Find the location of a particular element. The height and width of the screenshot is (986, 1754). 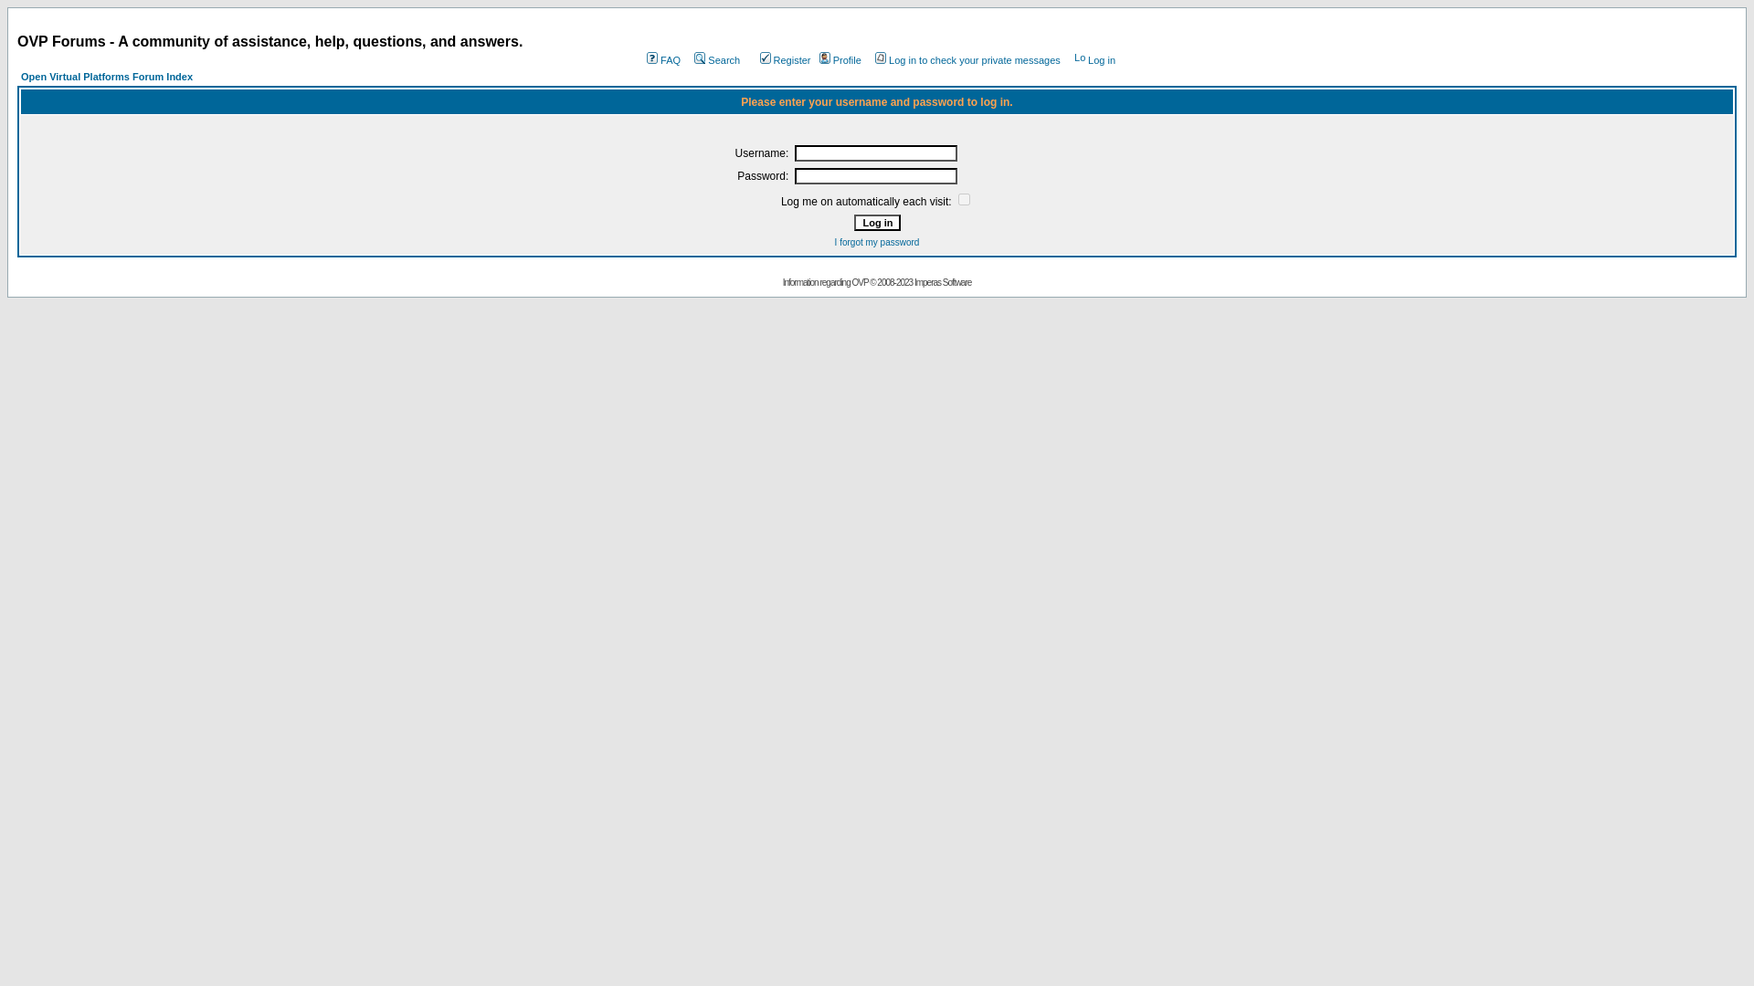

Log in to check your private messages is located at coordinates (967, 60).